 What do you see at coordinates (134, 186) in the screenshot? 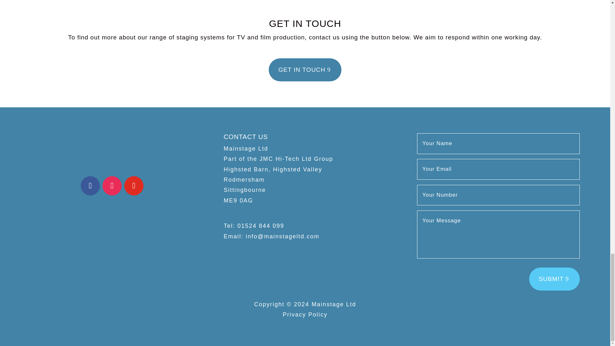
I see `Follow on Youtube` at bounding box center [134, 186].